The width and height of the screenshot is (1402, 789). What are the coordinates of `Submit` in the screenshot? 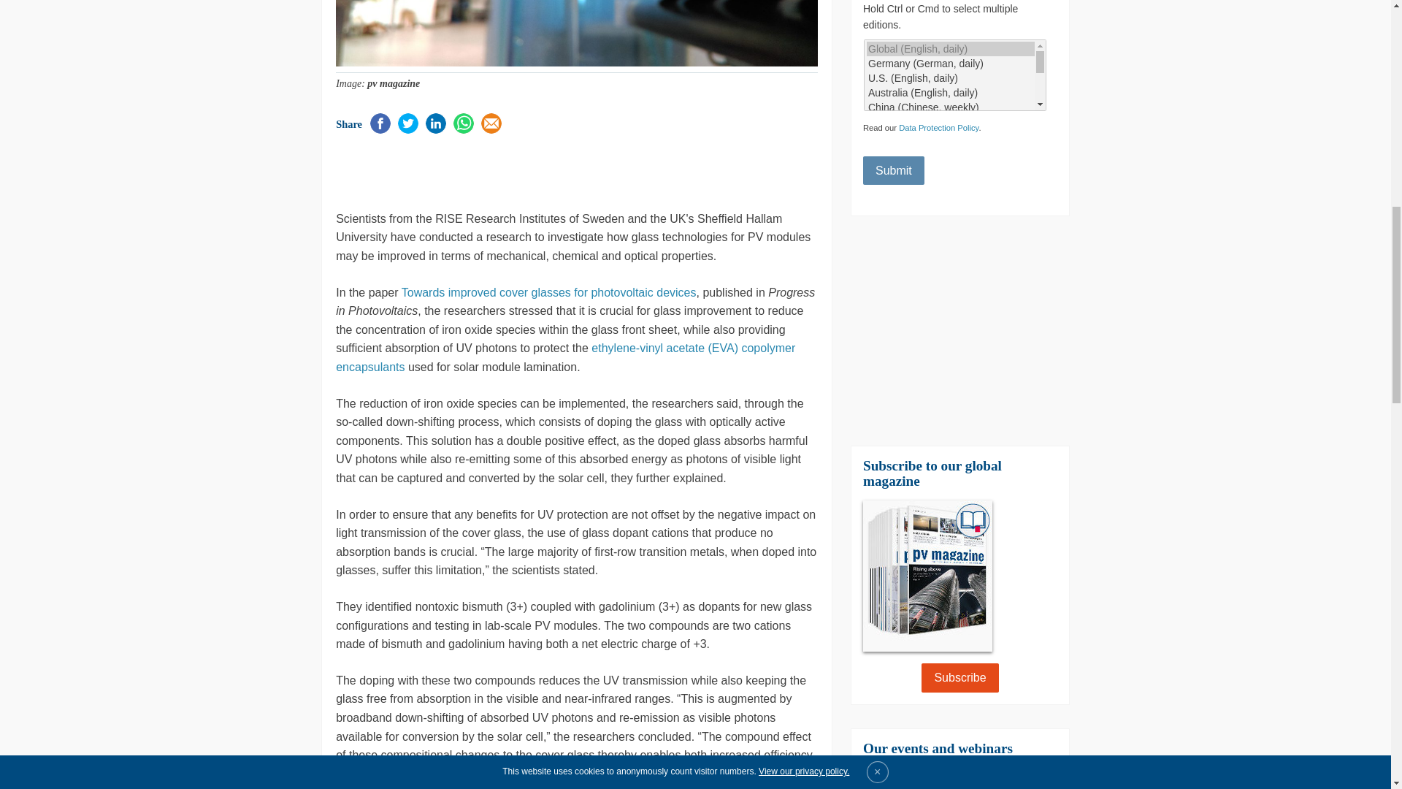 It's located at (894, 170).